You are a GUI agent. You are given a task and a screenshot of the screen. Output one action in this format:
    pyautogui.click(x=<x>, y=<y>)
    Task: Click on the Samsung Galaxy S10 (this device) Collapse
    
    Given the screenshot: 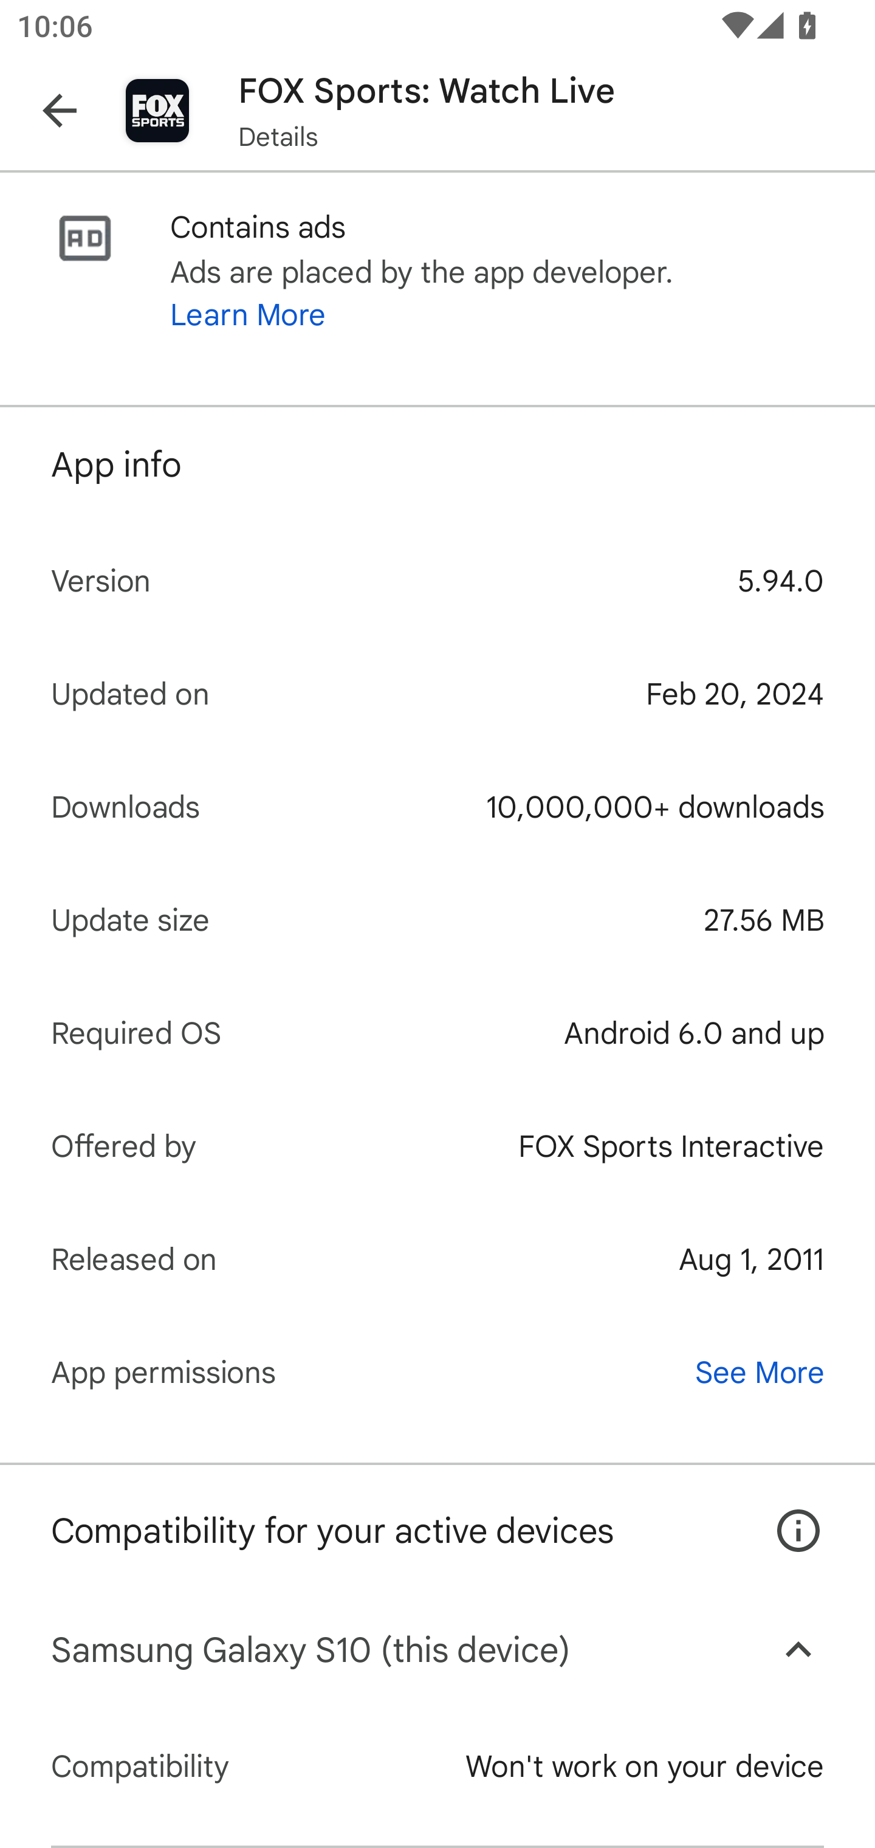 What is the action you would take?
    pyautogui.click(x=437, y=1650)
    